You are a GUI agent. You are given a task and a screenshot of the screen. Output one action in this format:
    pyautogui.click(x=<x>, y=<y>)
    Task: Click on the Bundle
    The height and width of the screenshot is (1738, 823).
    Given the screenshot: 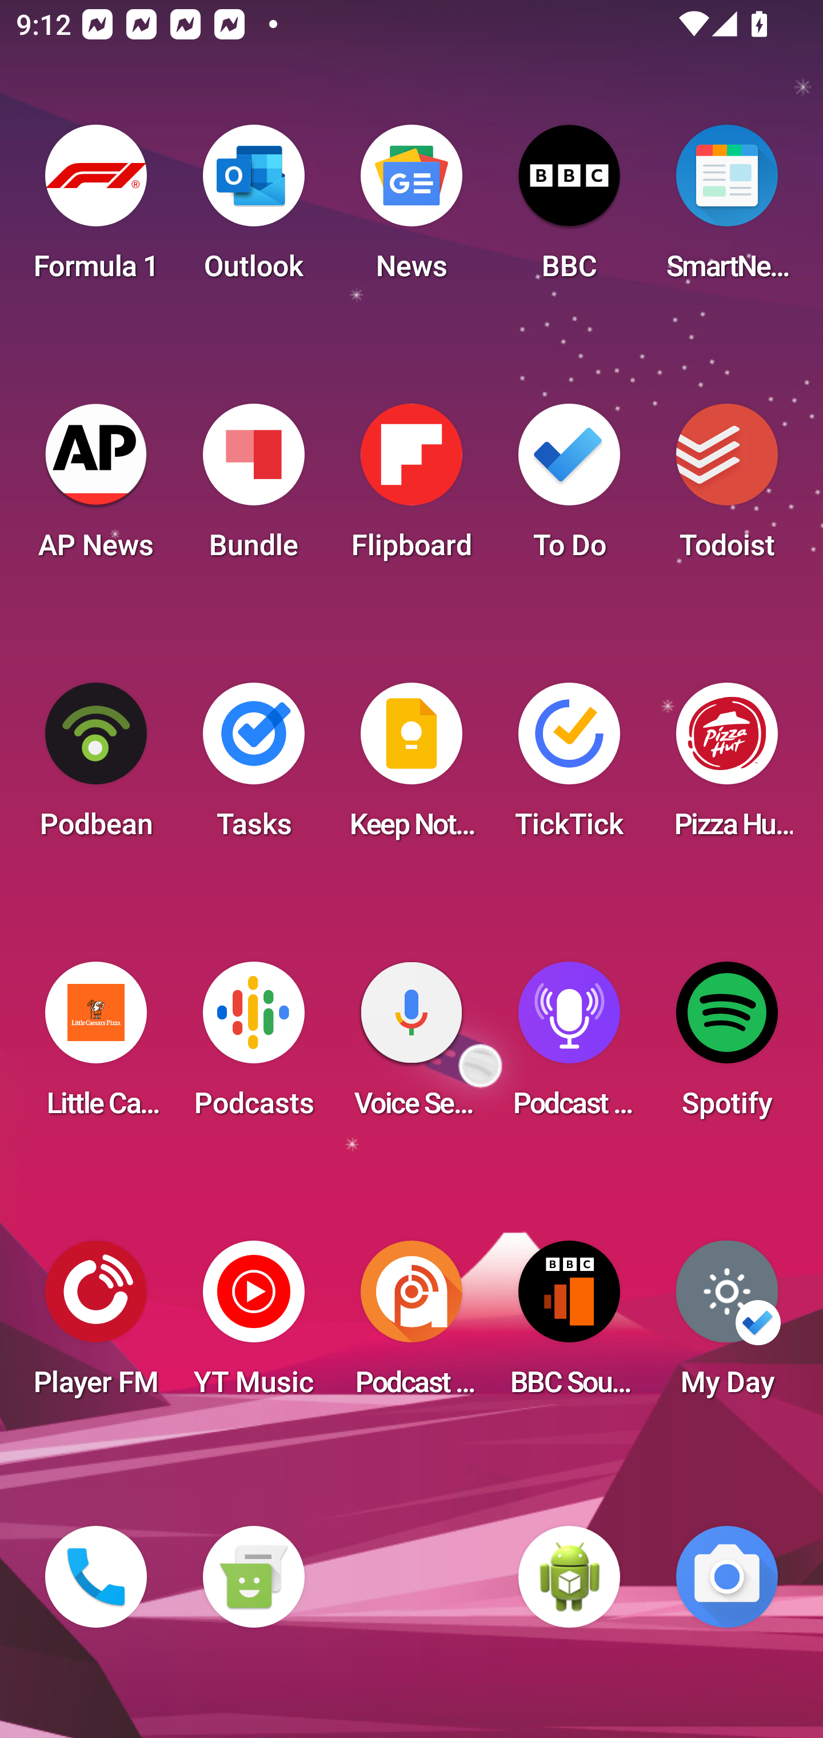 What is the action you would take?
    pyautogui.click(x=253, y=488)
    